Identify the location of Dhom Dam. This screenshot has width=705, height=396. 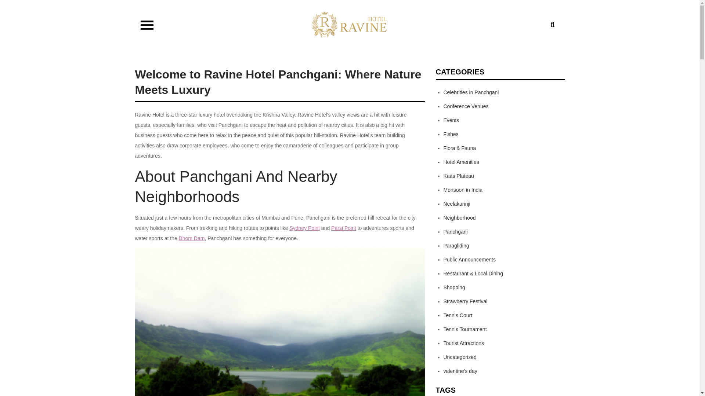
(192, 238).